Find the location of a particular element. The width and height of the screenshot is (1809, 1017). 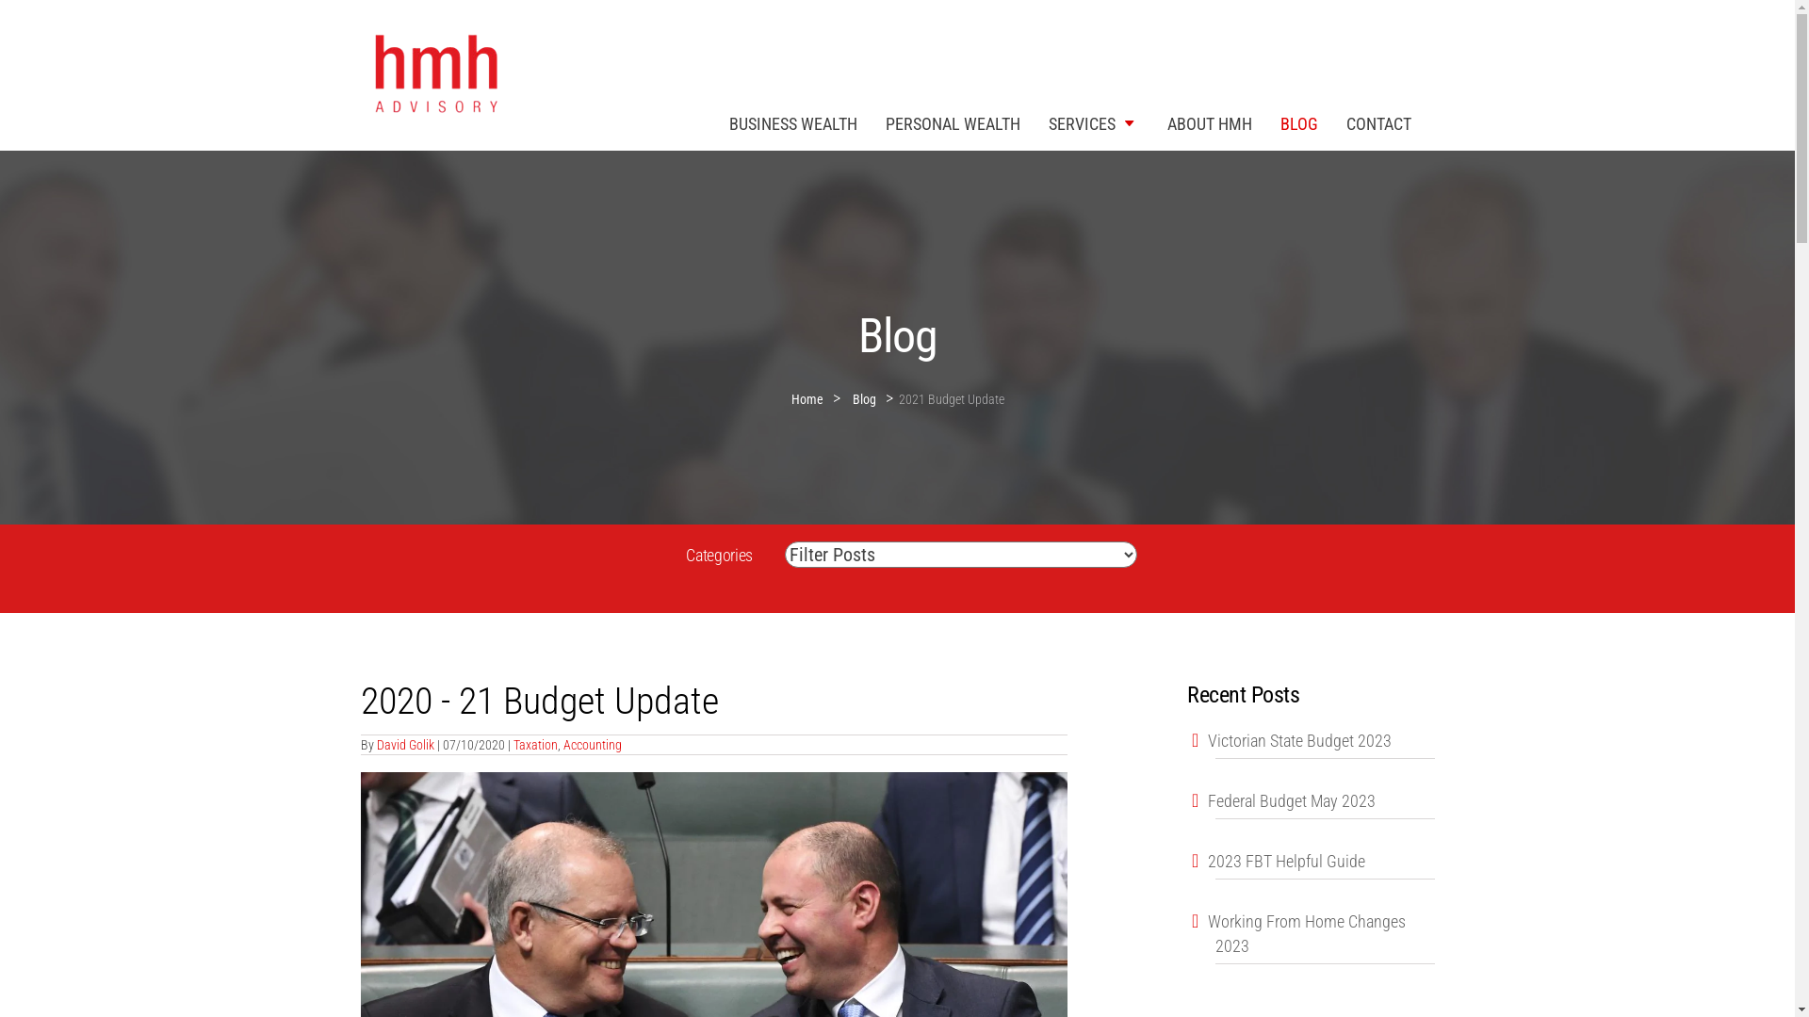

CONTACT is located at coordinates (1379, 122).